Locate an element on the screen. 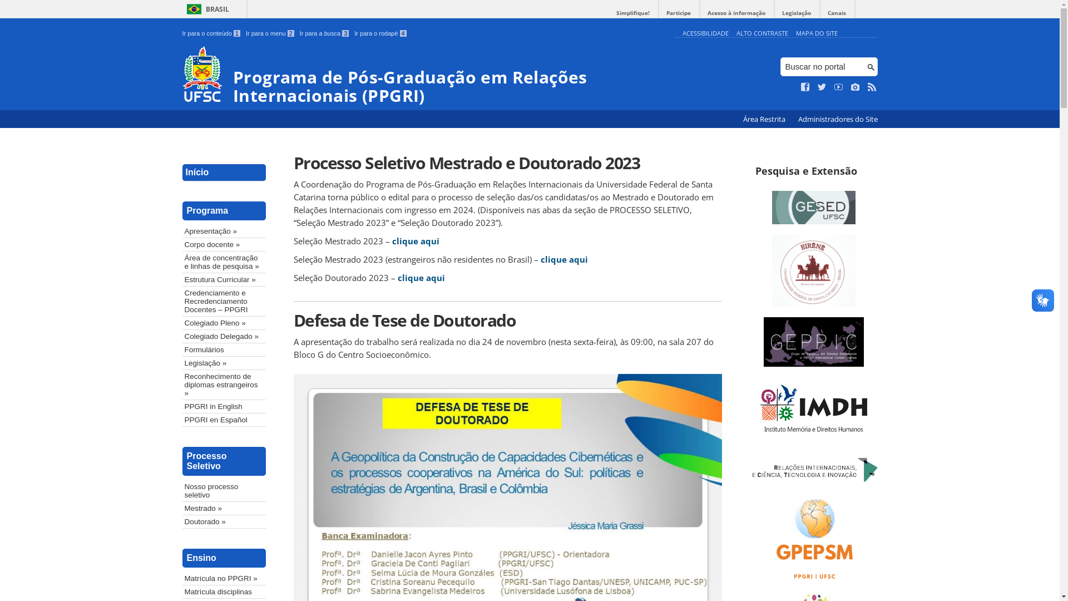 This screenshot has width=1068, height=601. Simplifique! is located at coordinates (633, 13).